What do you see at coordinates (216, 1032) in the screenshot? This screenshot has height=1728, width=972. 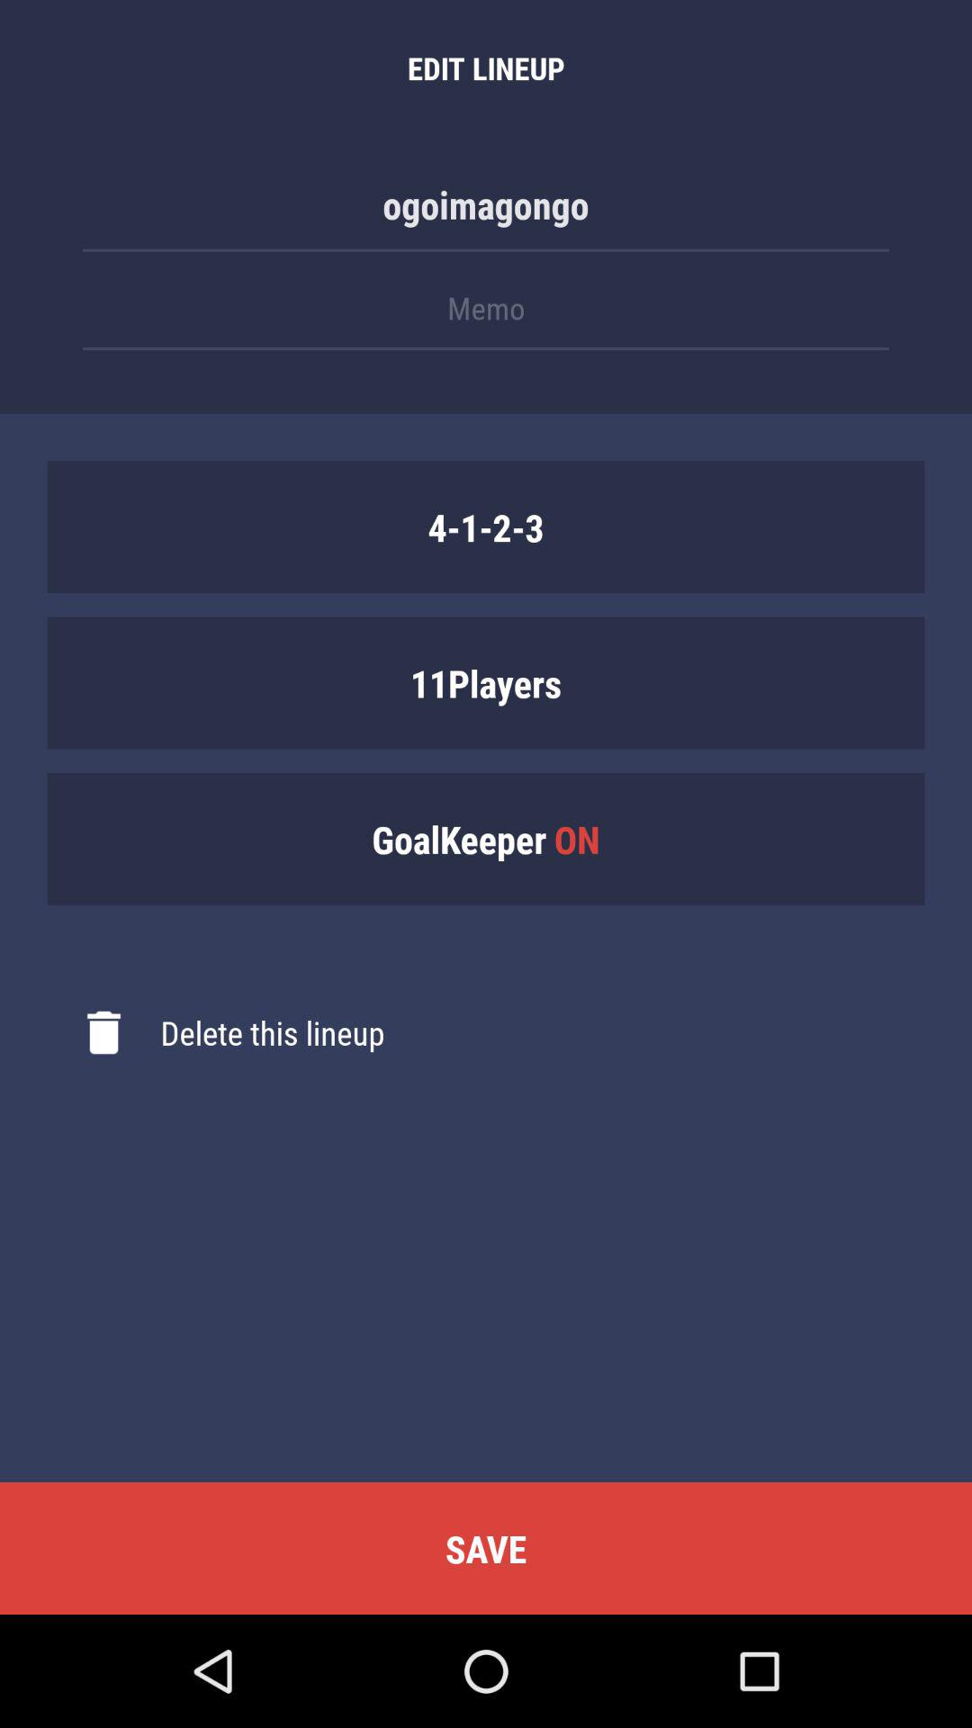 I see `turn on the delete this lineup` at bounding box center [216, 1032].